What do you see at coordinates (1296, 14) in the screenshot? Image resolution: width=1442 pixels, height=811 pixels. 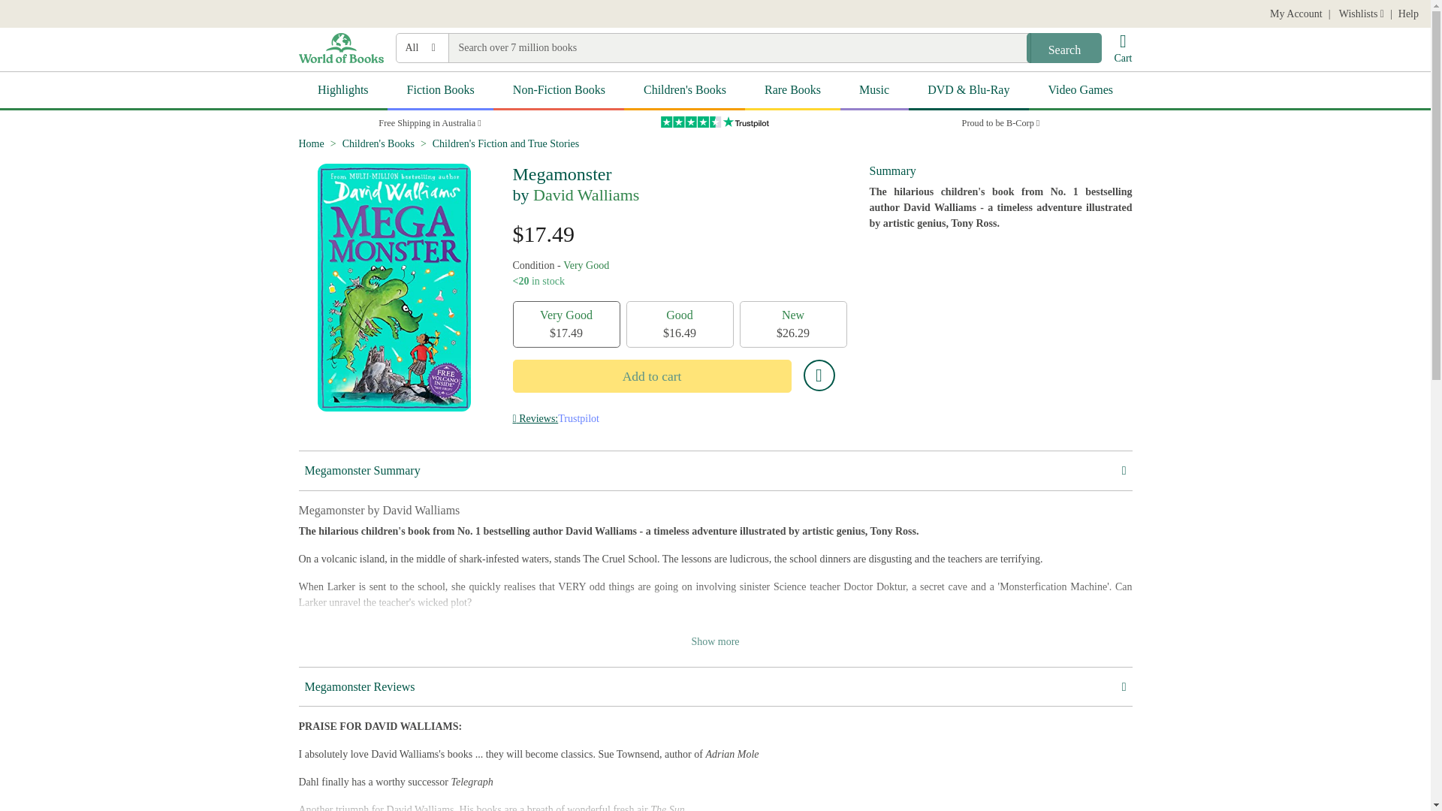 I see `My Account` at bounding box center [1296, 14].